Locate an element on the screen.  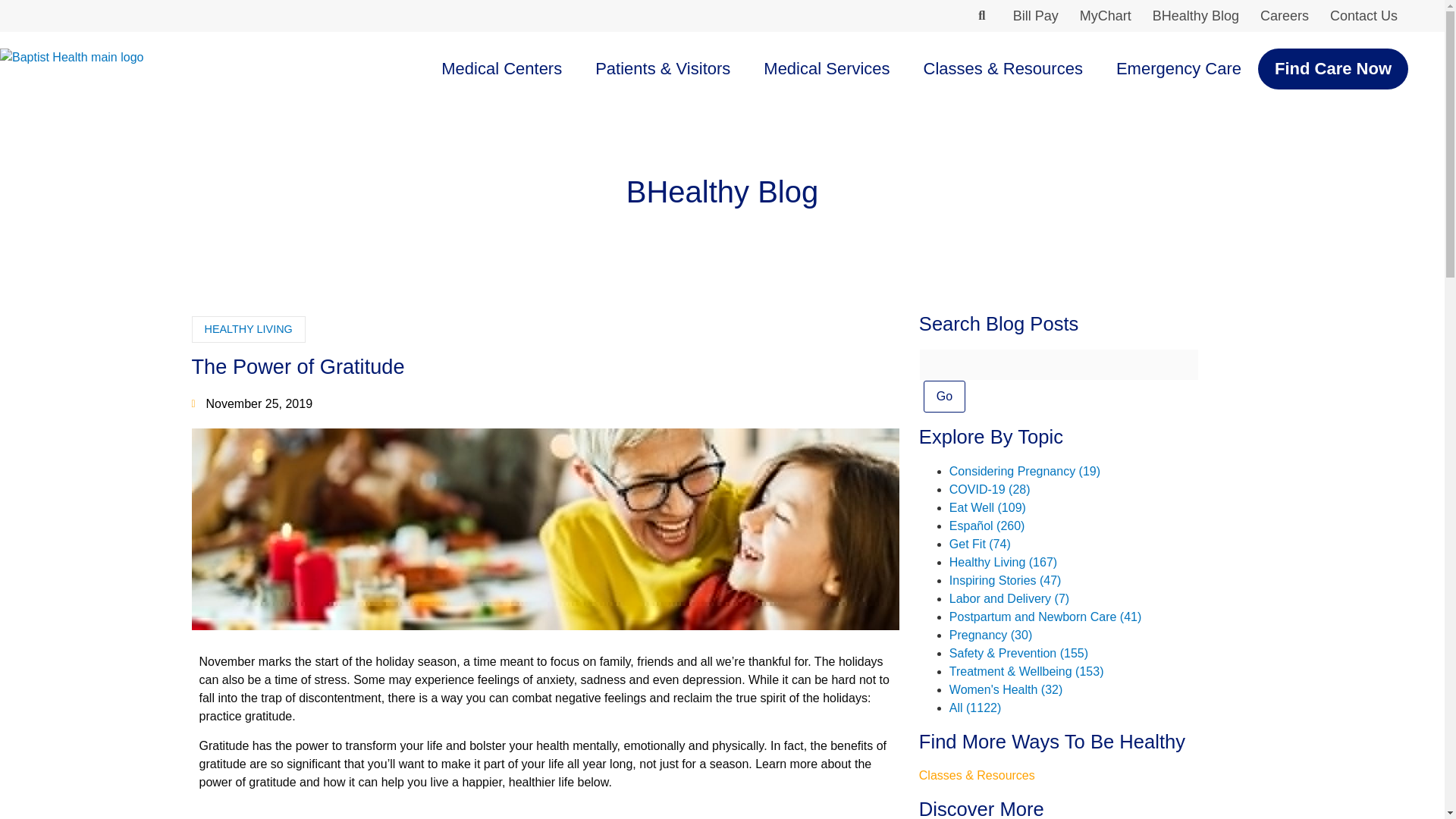
Contact Us is located at coordinates (1363, 16).